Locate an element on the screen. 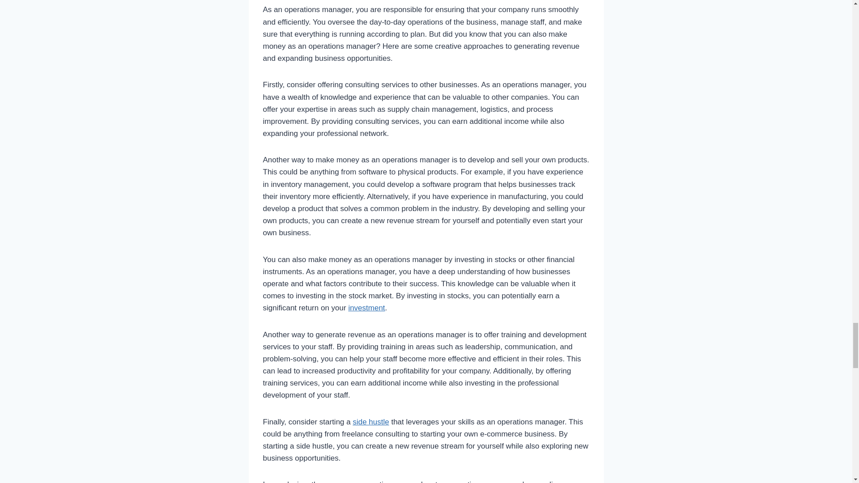 Image resolution: width=859 pixels, height=483 pixels. side hustle is located at coordinates (370, 422).